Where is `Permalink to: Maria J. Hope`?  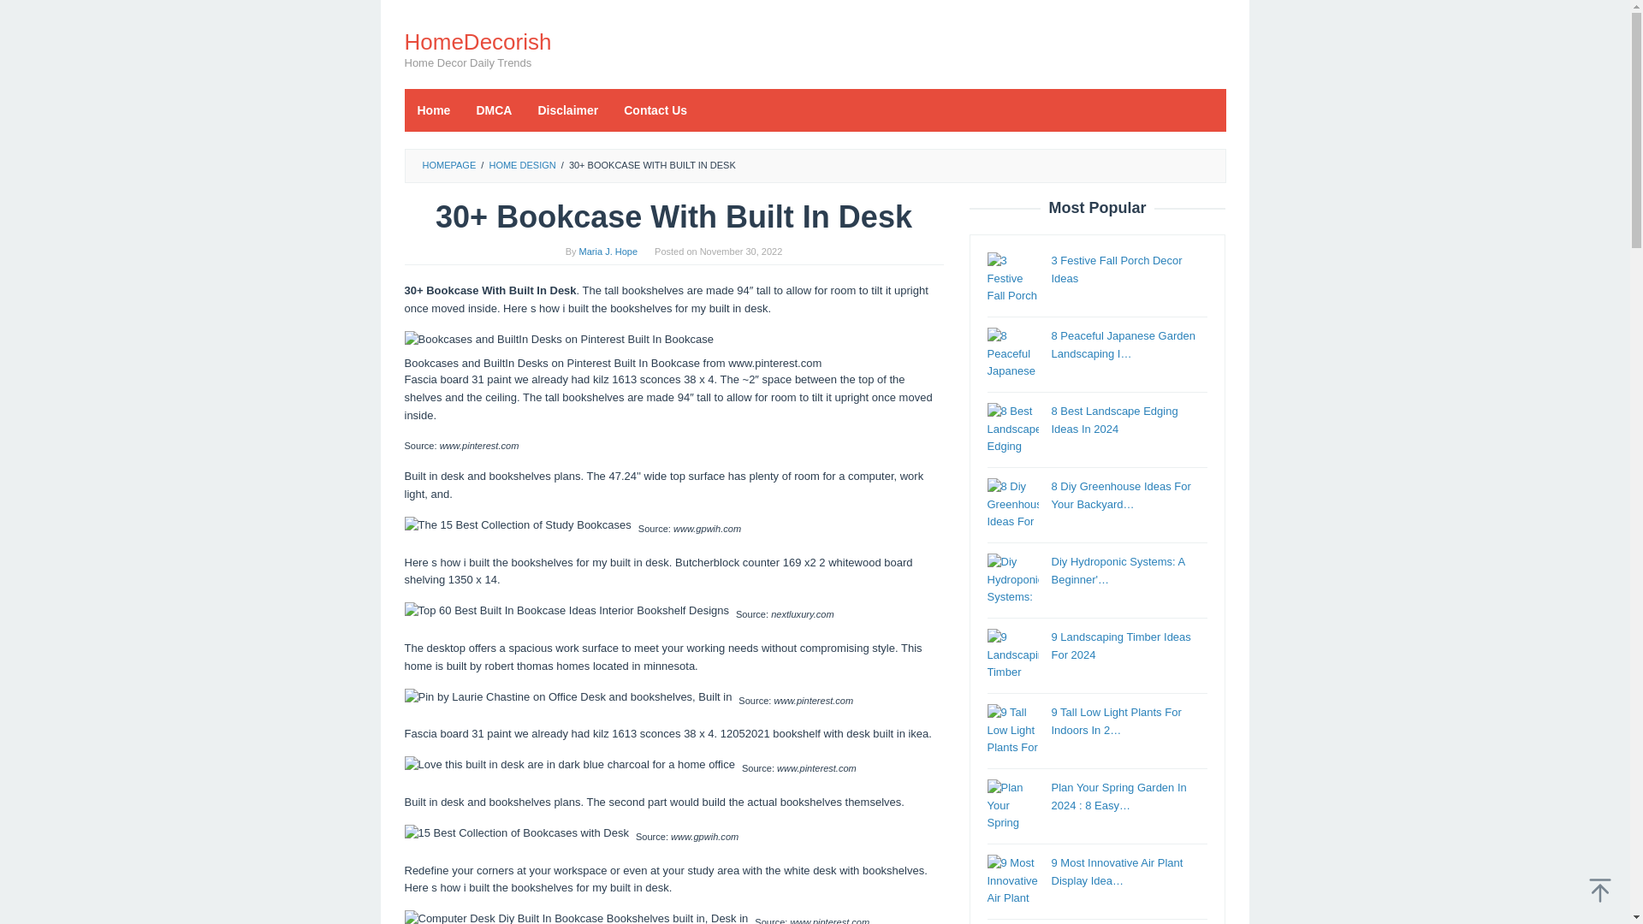 Permalink to: Maria J. Hope is located at coordinates (608, 252).